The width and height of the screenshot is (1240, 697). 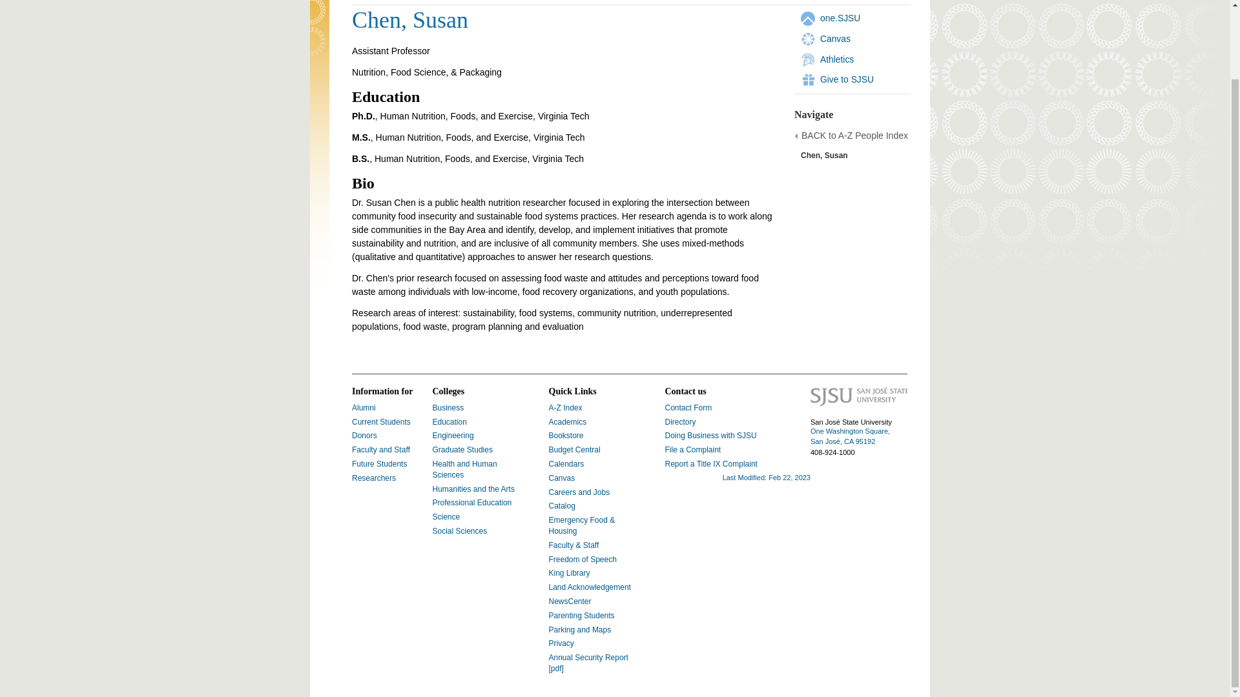 I want to click on Donors, so click(x=364, y=435).